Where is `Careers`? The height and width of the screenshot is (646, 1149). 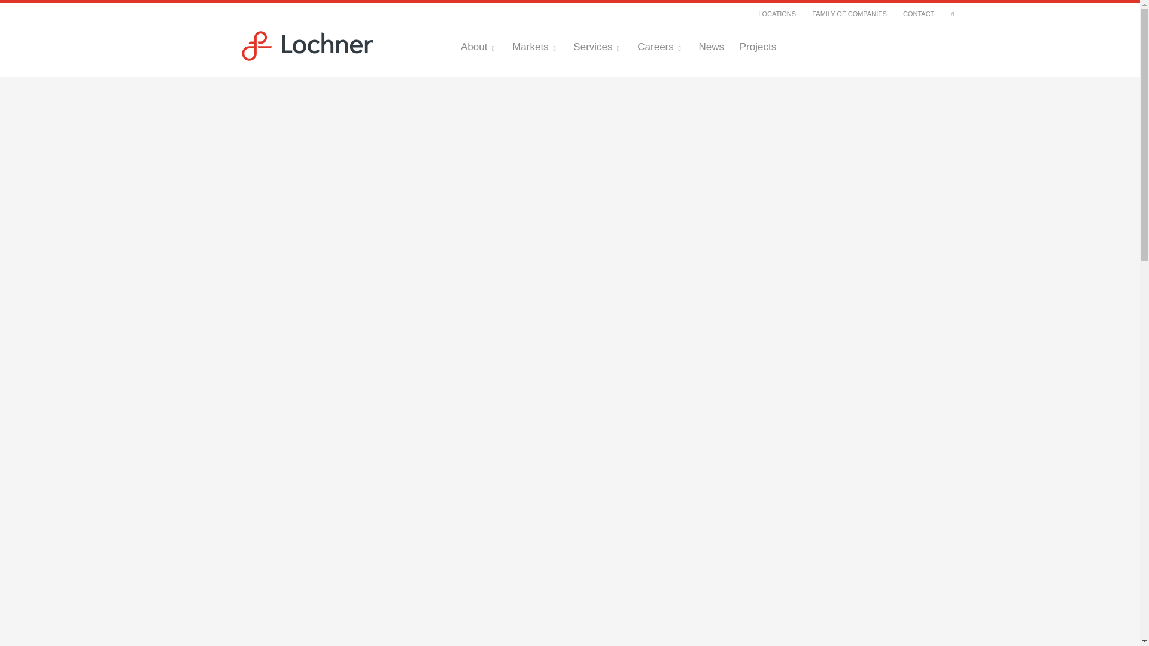 Careers is located at coordinates (659, 47).